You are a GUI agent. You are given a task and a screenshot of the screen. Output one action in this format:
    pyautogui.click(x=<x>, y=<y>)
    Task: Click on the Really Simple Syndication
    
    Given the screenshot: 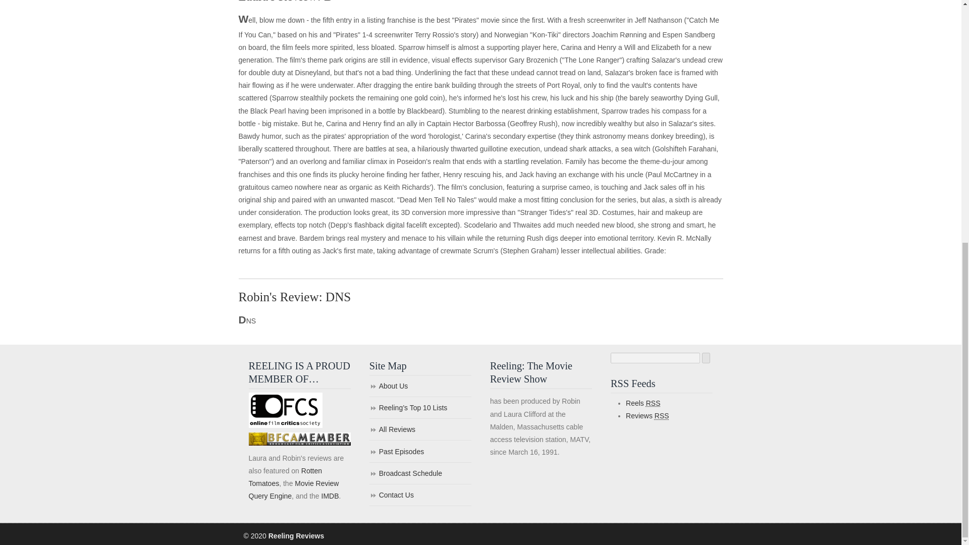 What is the action you would take?
    pyautogui.click(x=653, y=403)
    